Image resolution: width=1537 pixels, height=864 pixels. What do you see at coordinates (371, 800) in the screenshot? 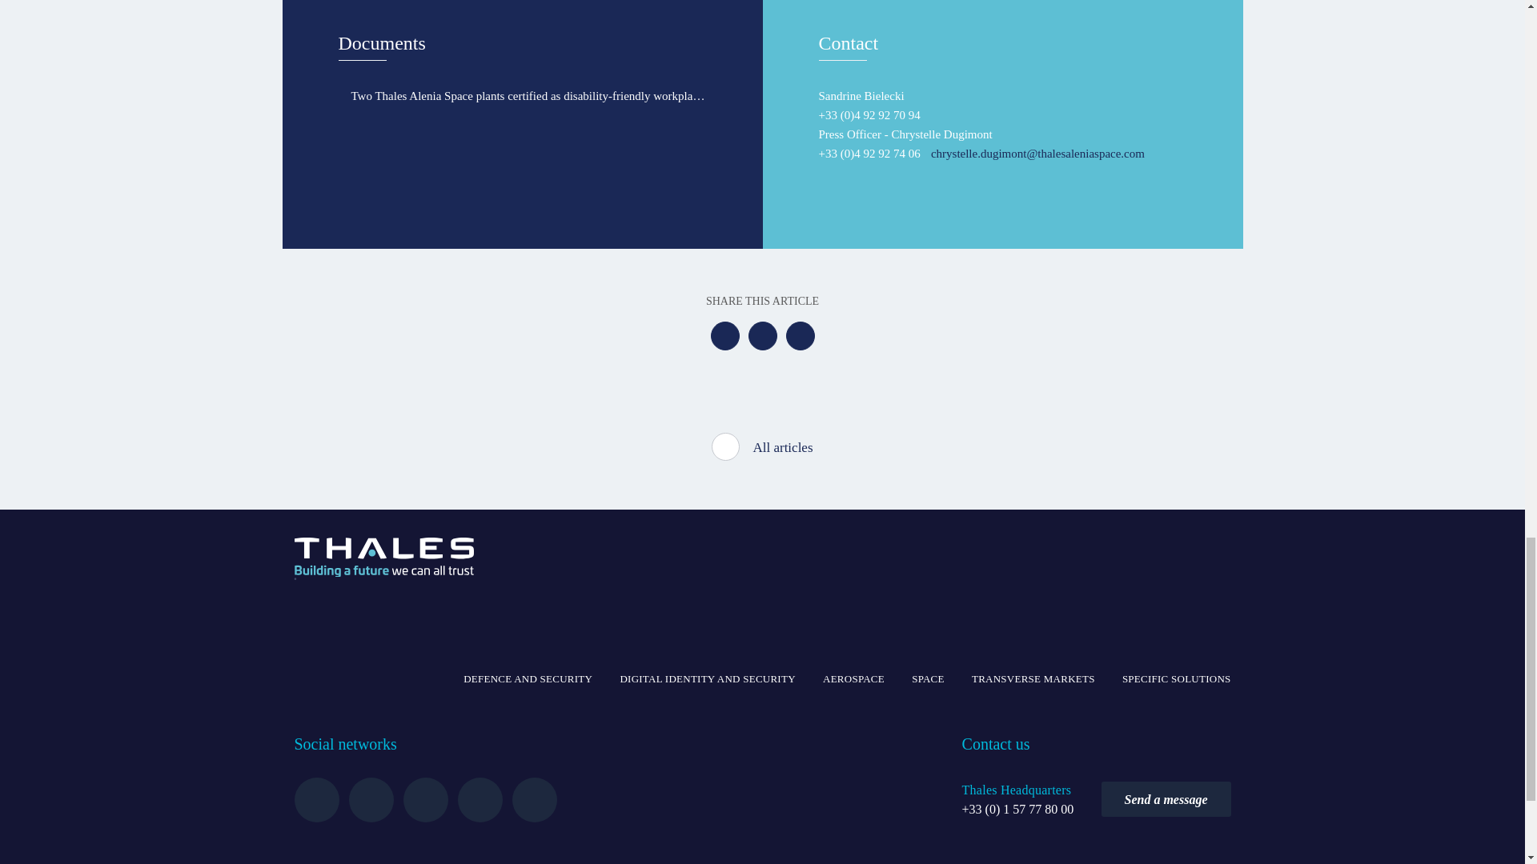
I see `Twitter` at bounding box center [371, 800].